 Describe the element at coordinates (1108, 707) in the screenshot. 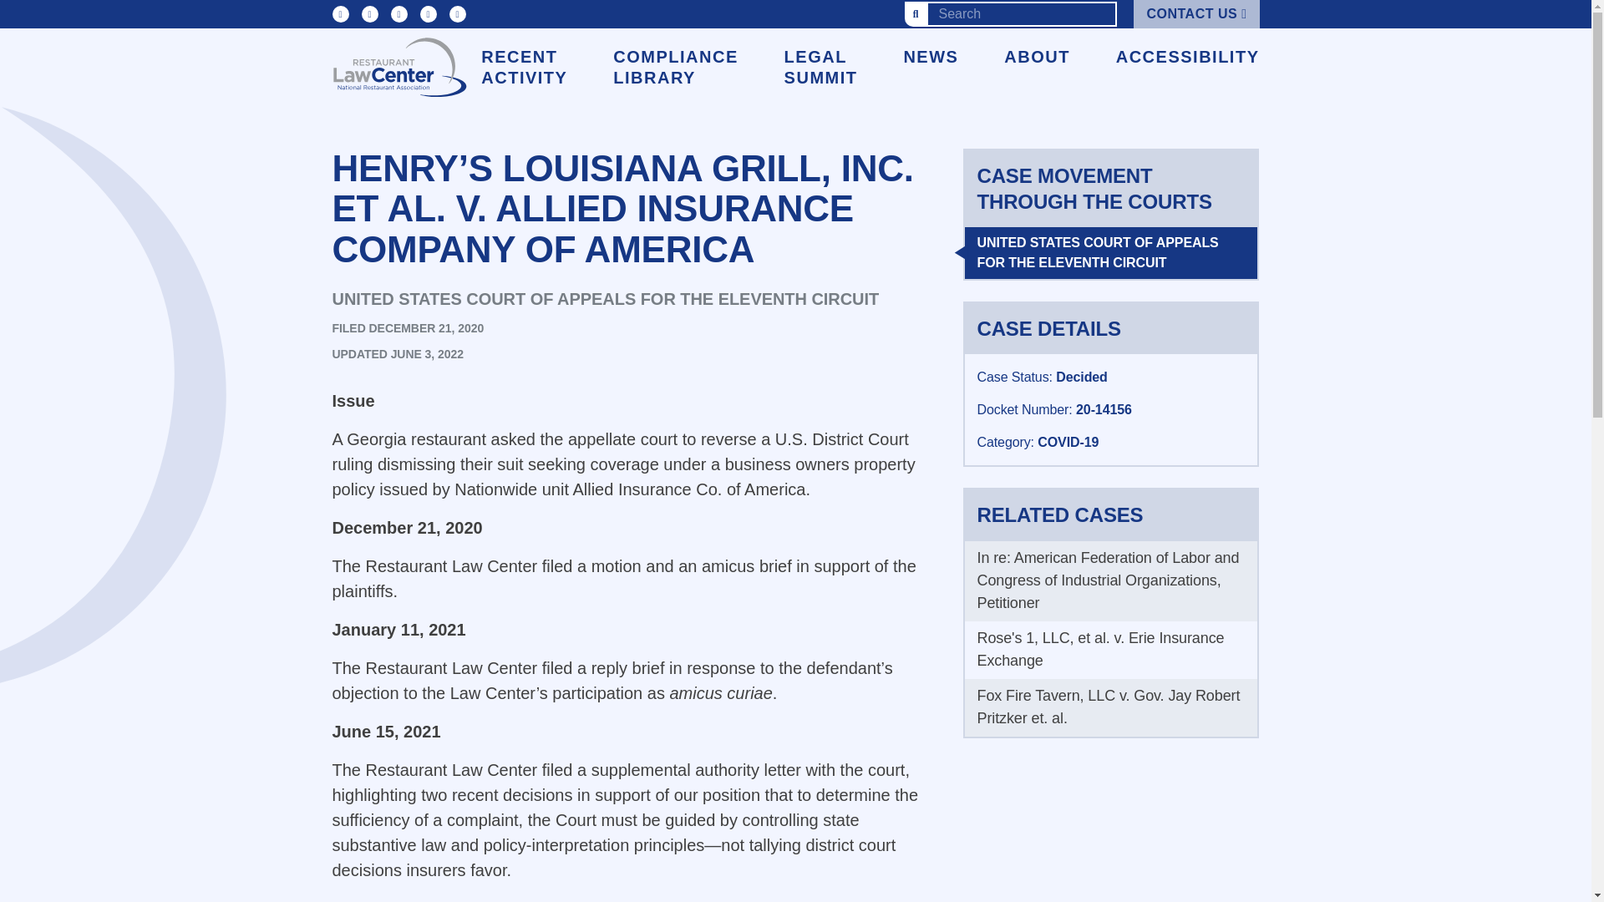

I see `Fox Fire Tavern, LLC v. Gov. Jay Robert Pritzker et. al.` at that location.